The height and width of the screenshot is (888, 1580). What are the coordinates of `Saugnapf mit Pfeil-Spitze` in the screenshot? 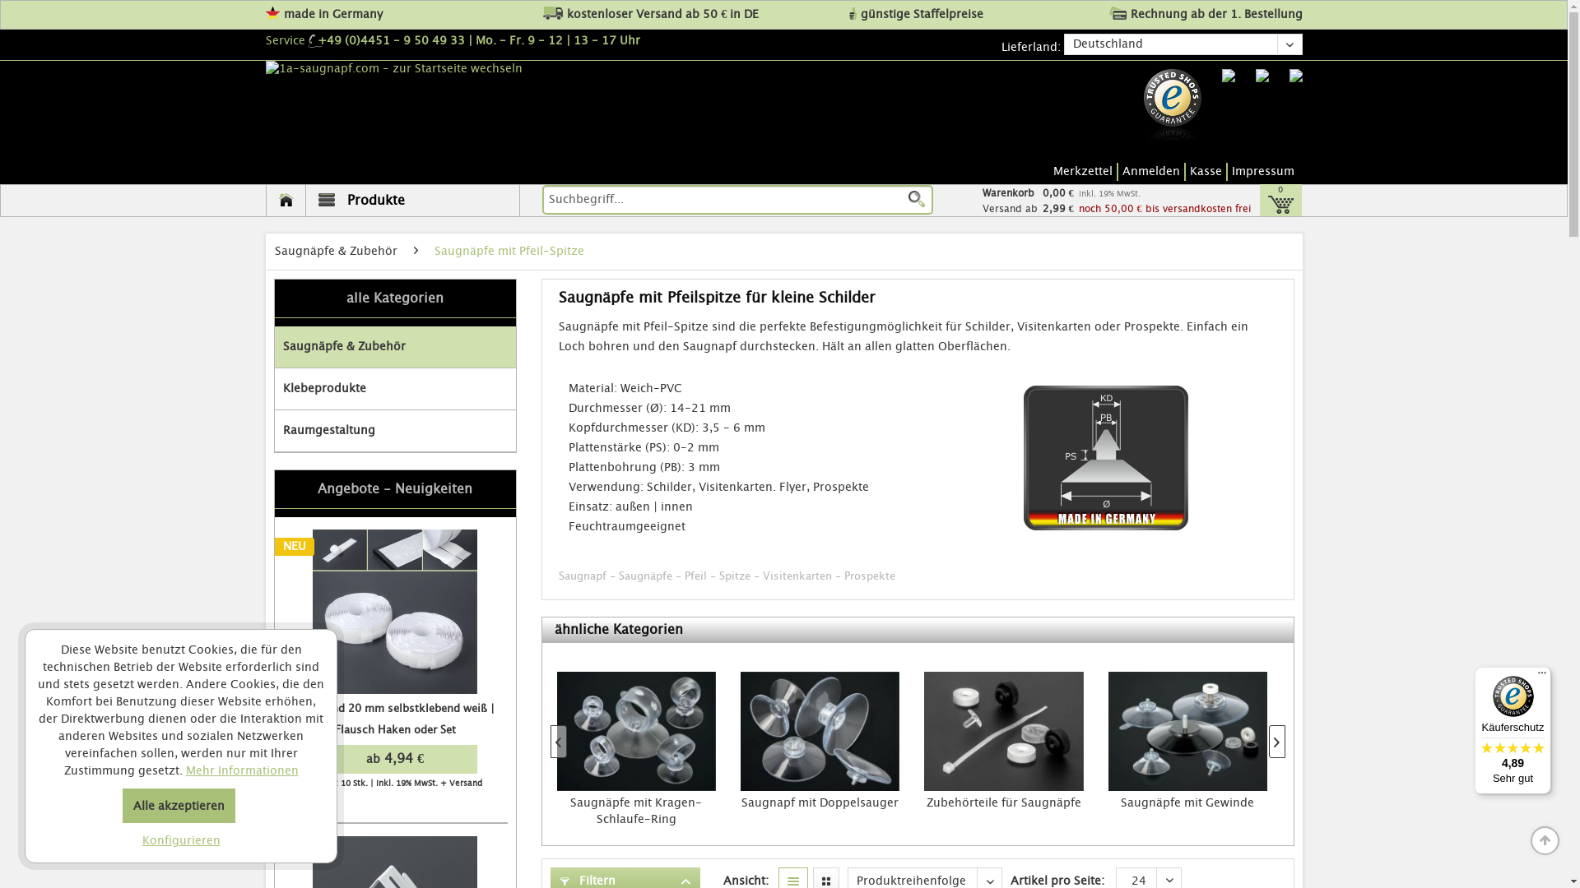 It's located at (1106, 458).